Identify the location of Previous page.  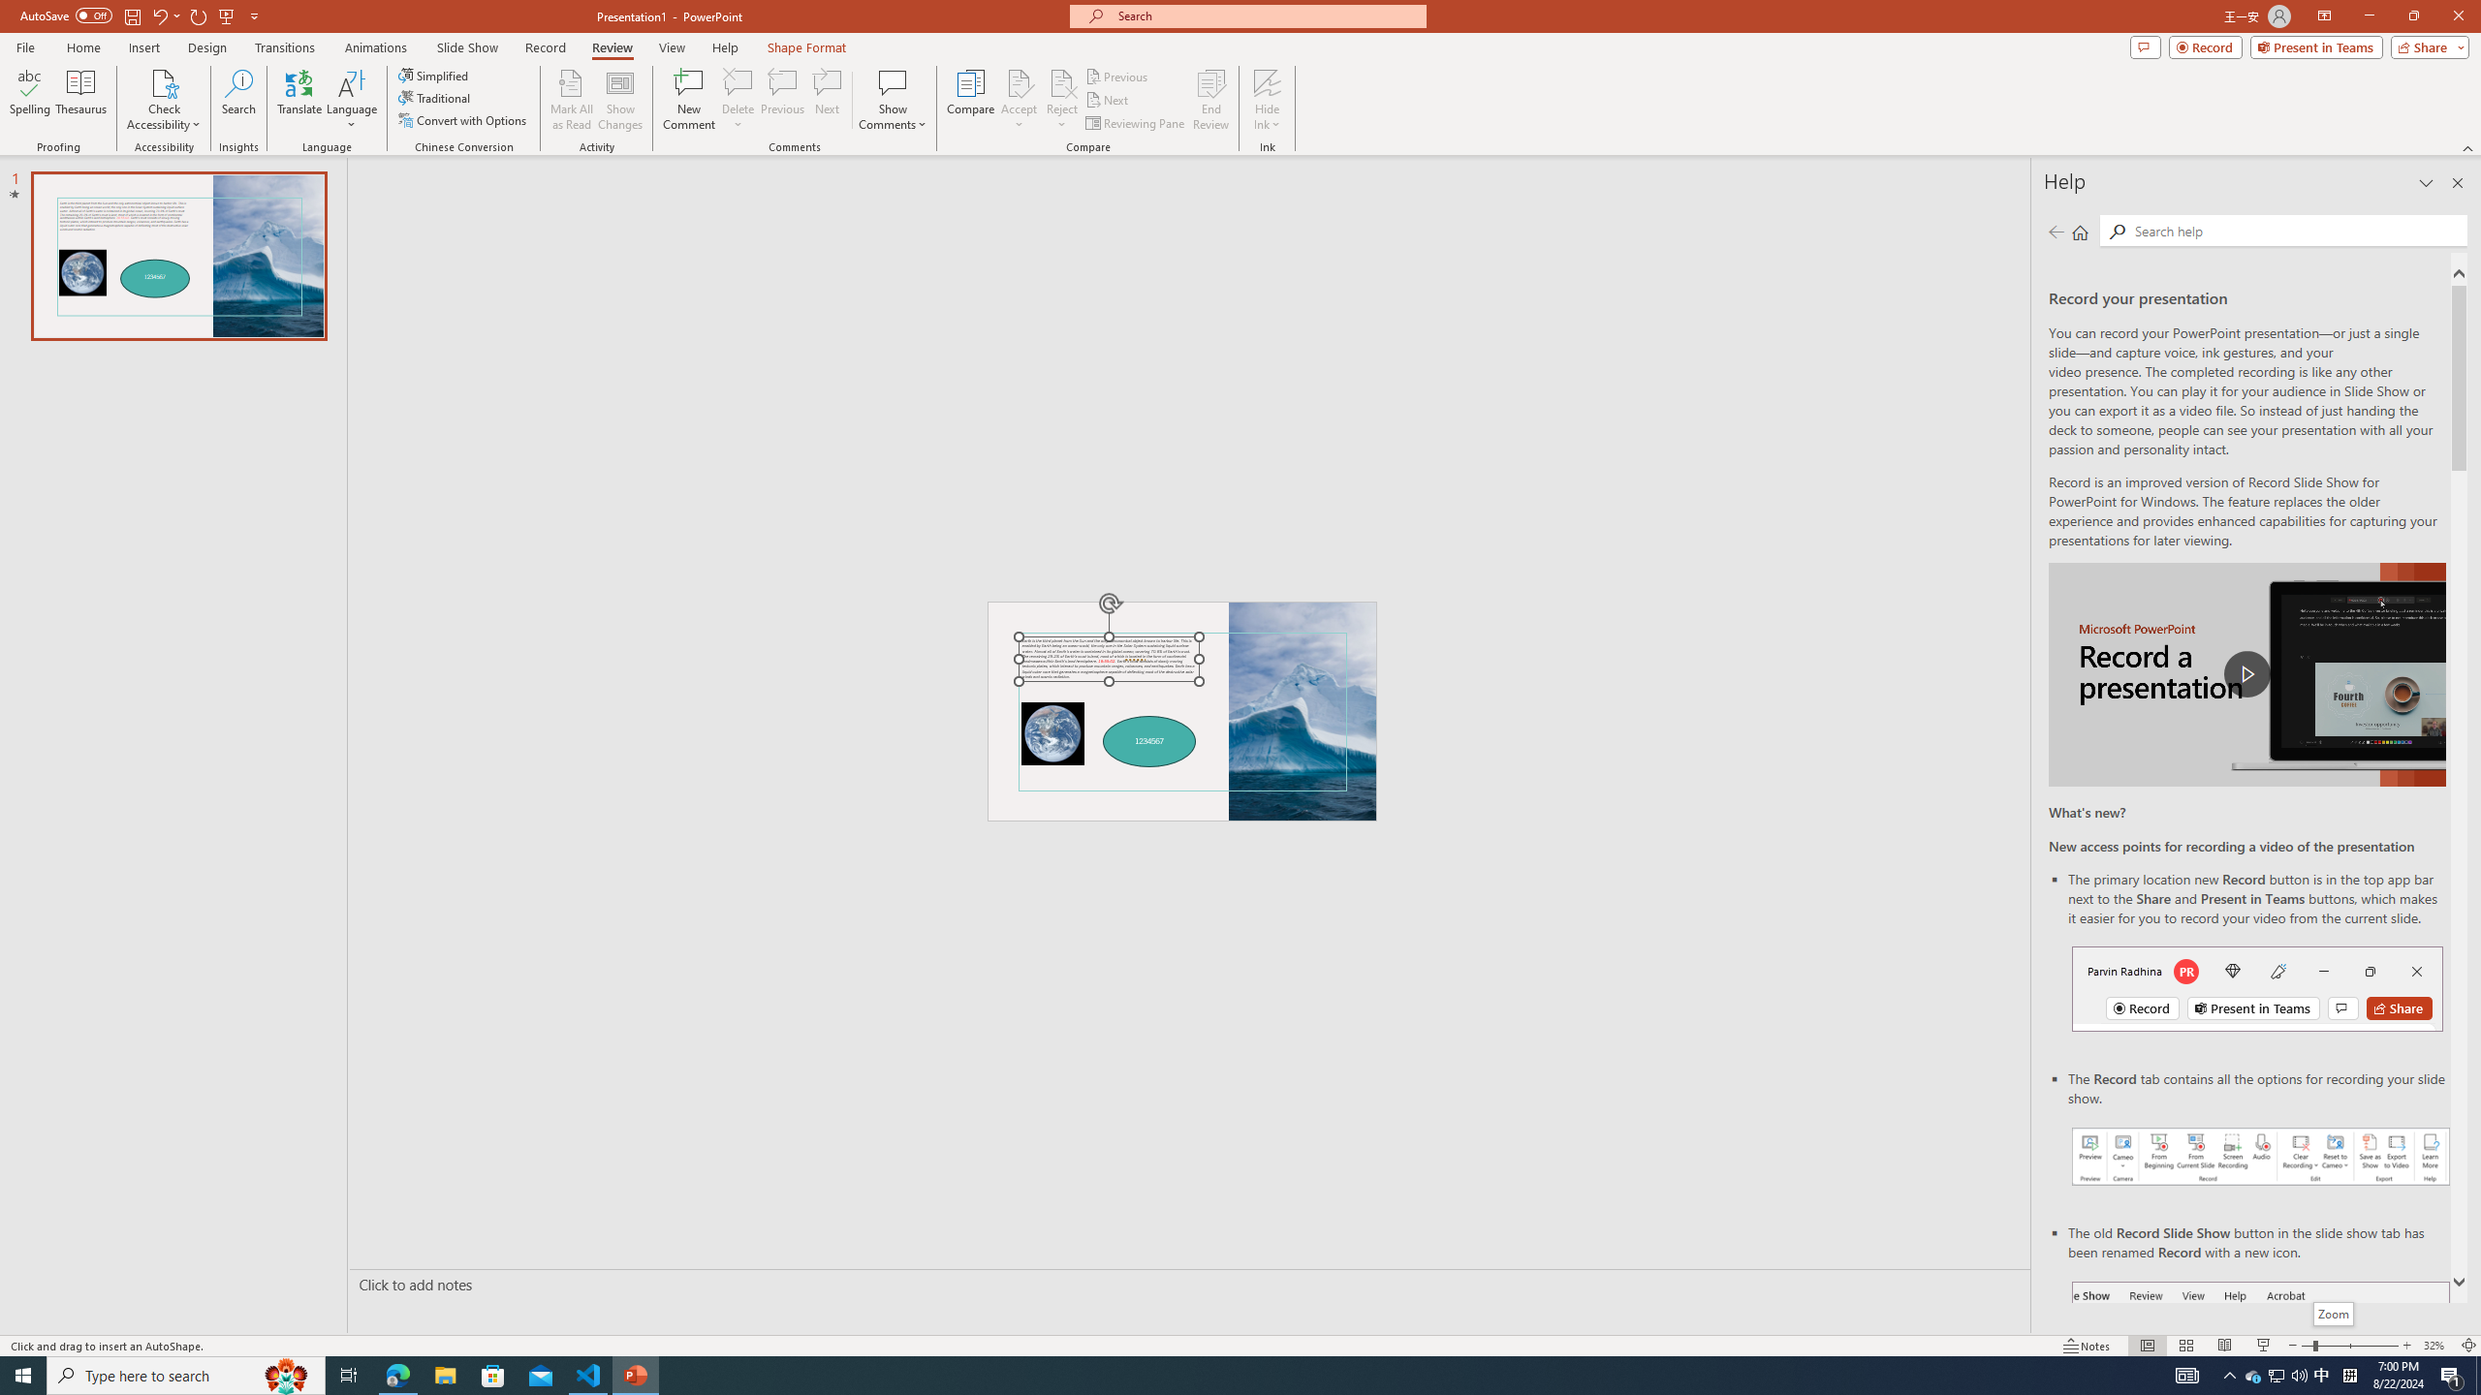
(2057, 232).